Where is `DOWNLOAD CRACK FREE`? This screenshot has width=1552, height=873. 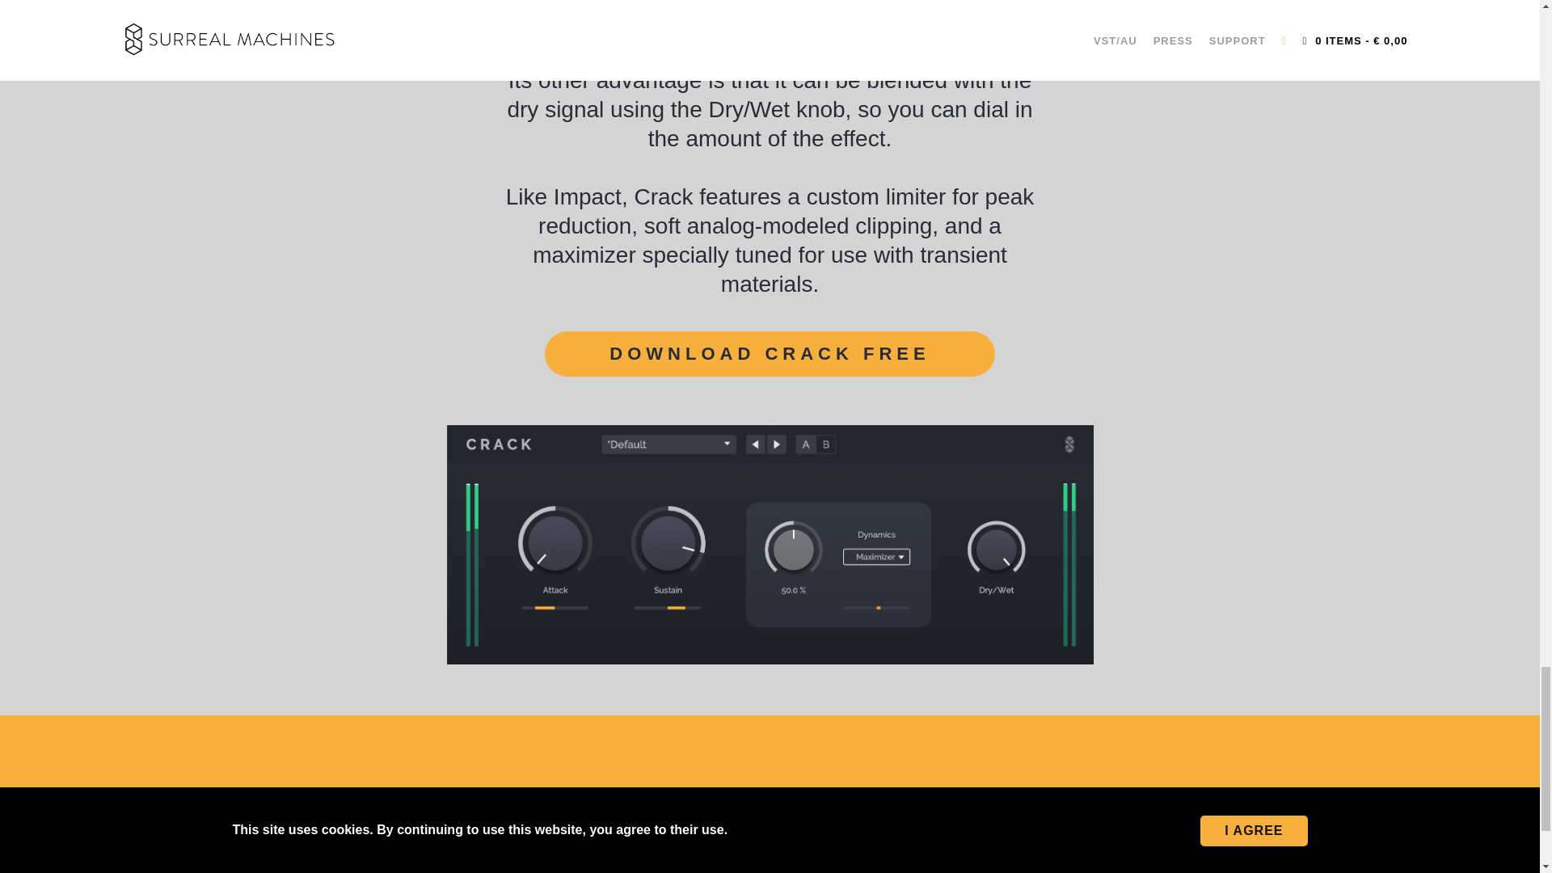
DOWNLOAD CRACK FREE is located at coordinates (770, 354).